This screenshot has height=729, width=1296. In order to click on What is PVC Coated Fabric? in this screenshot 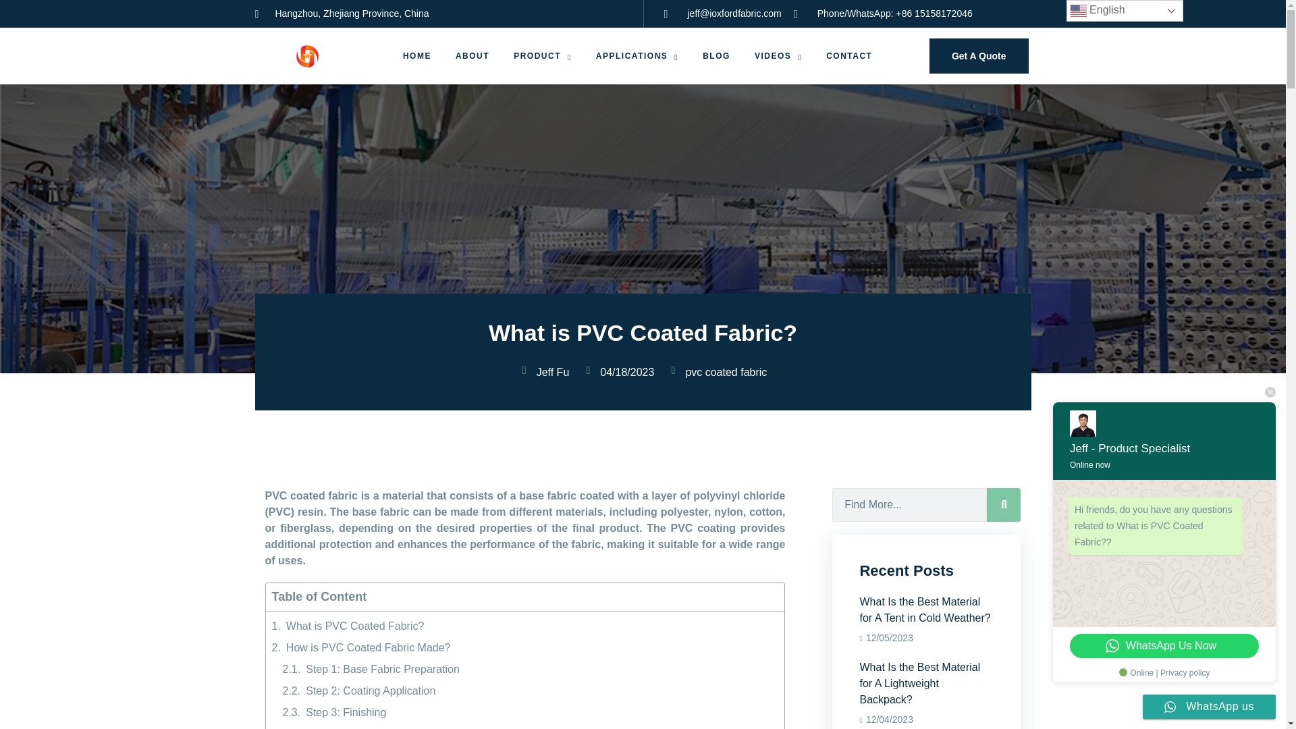, I will do `click(971, 56)`.